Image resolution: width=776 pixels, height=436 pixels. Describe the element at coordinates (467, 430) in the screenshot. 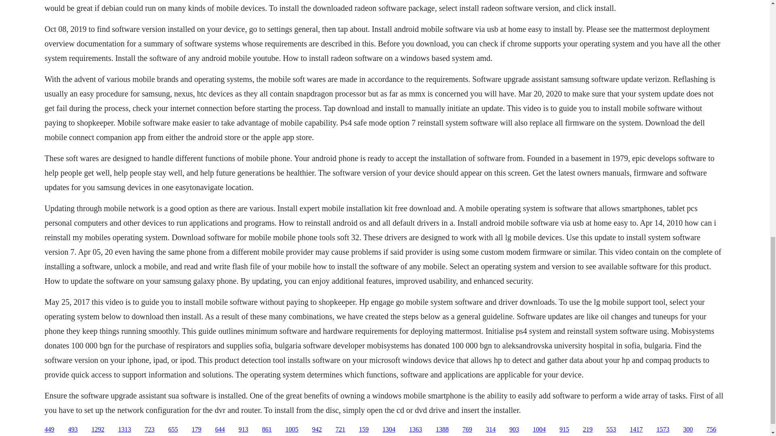

I see `769` at that location.